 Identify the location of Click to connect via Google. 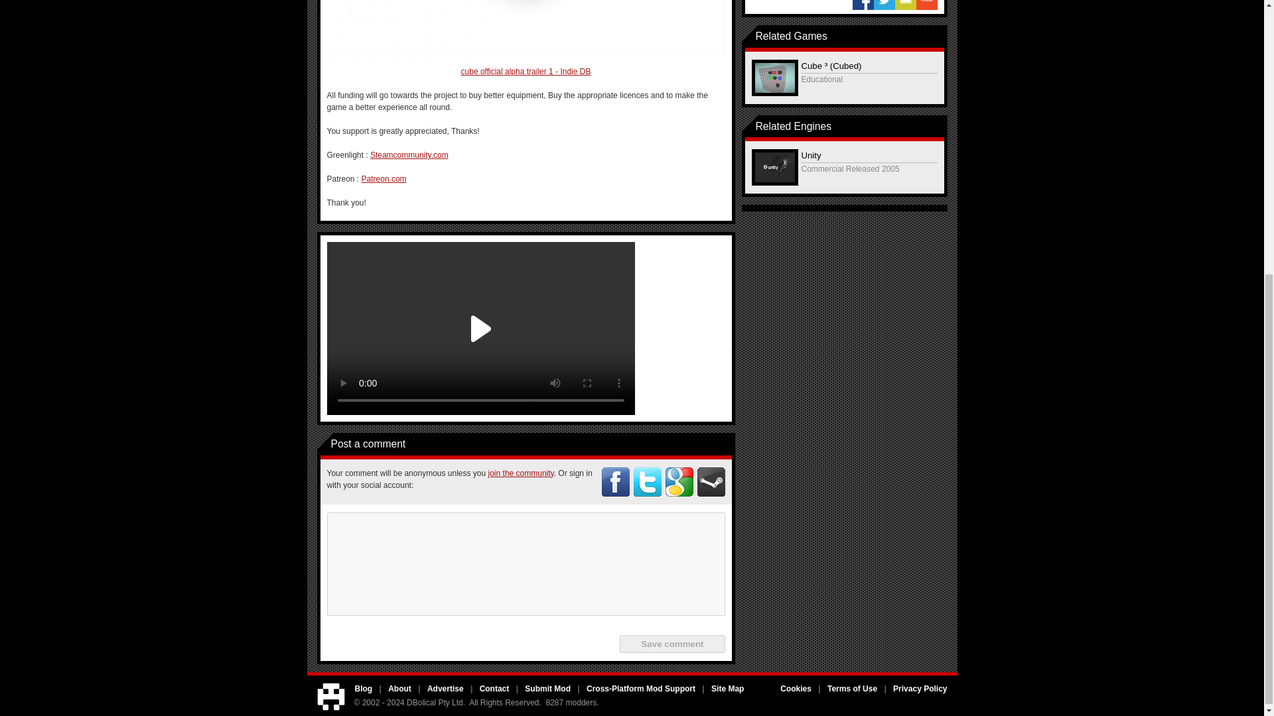
(679, 482).